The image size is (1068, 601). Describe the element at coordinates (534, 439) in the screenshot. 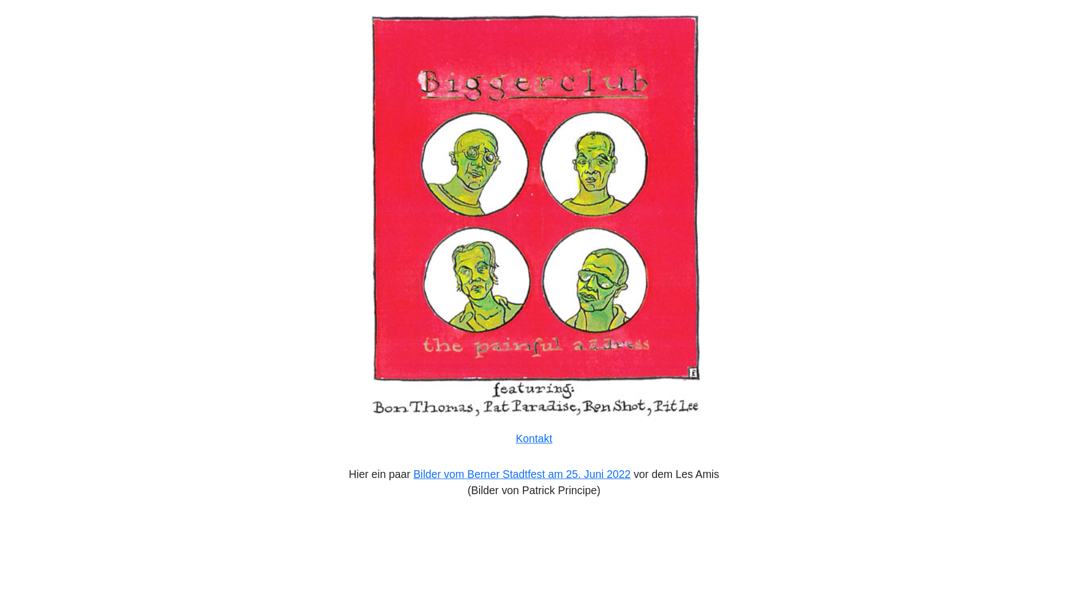

I see `Kontakt` at that location.